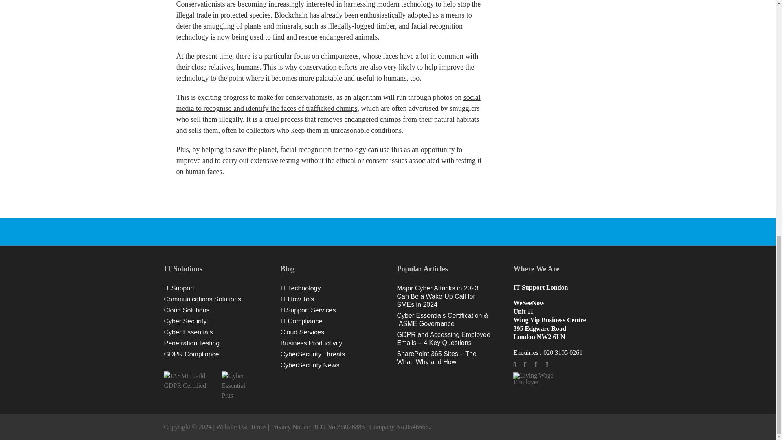 The height and width of the screenshot is (440, 782). Describe the element at coordinates (213, 321) in the screenshot. I see `Cyber Security` at that location.